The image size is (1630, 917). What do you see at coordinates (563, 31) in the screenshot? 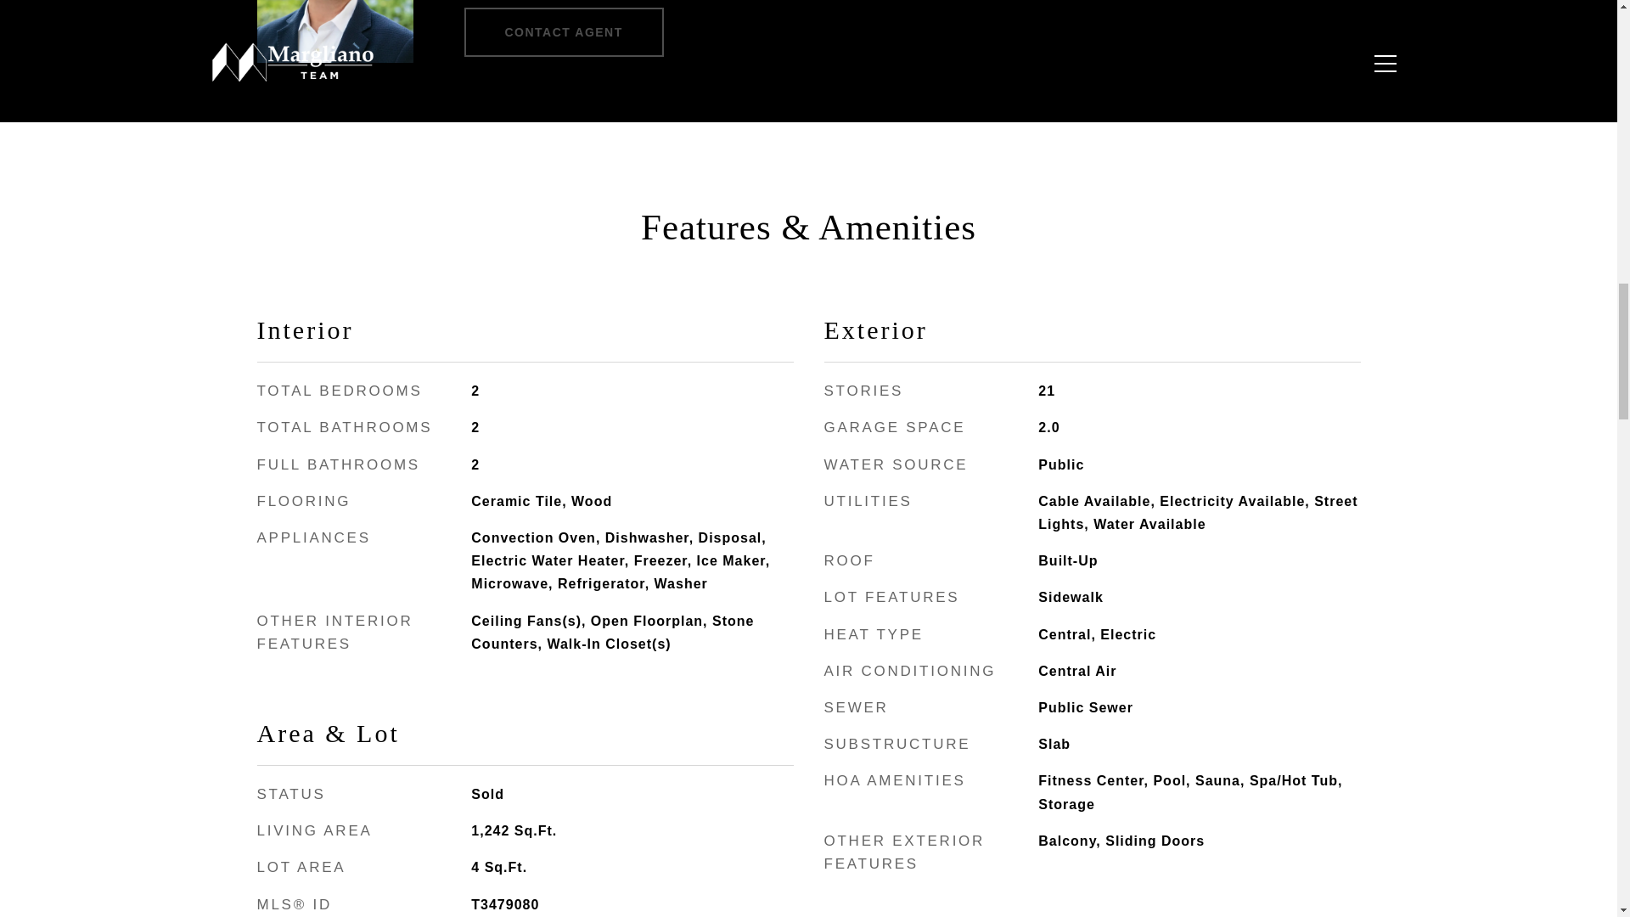
I see `CONTACT AGENT` at bounding box center [563, 31].